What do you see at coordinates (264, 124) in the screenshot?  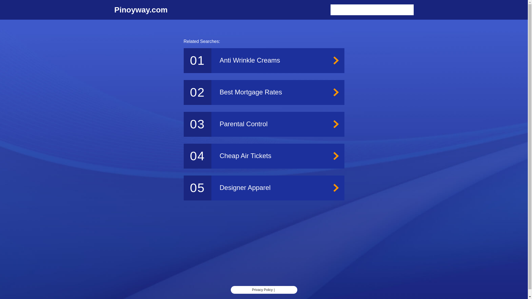 I see `Parental Control` at bounding box center [264, 124].